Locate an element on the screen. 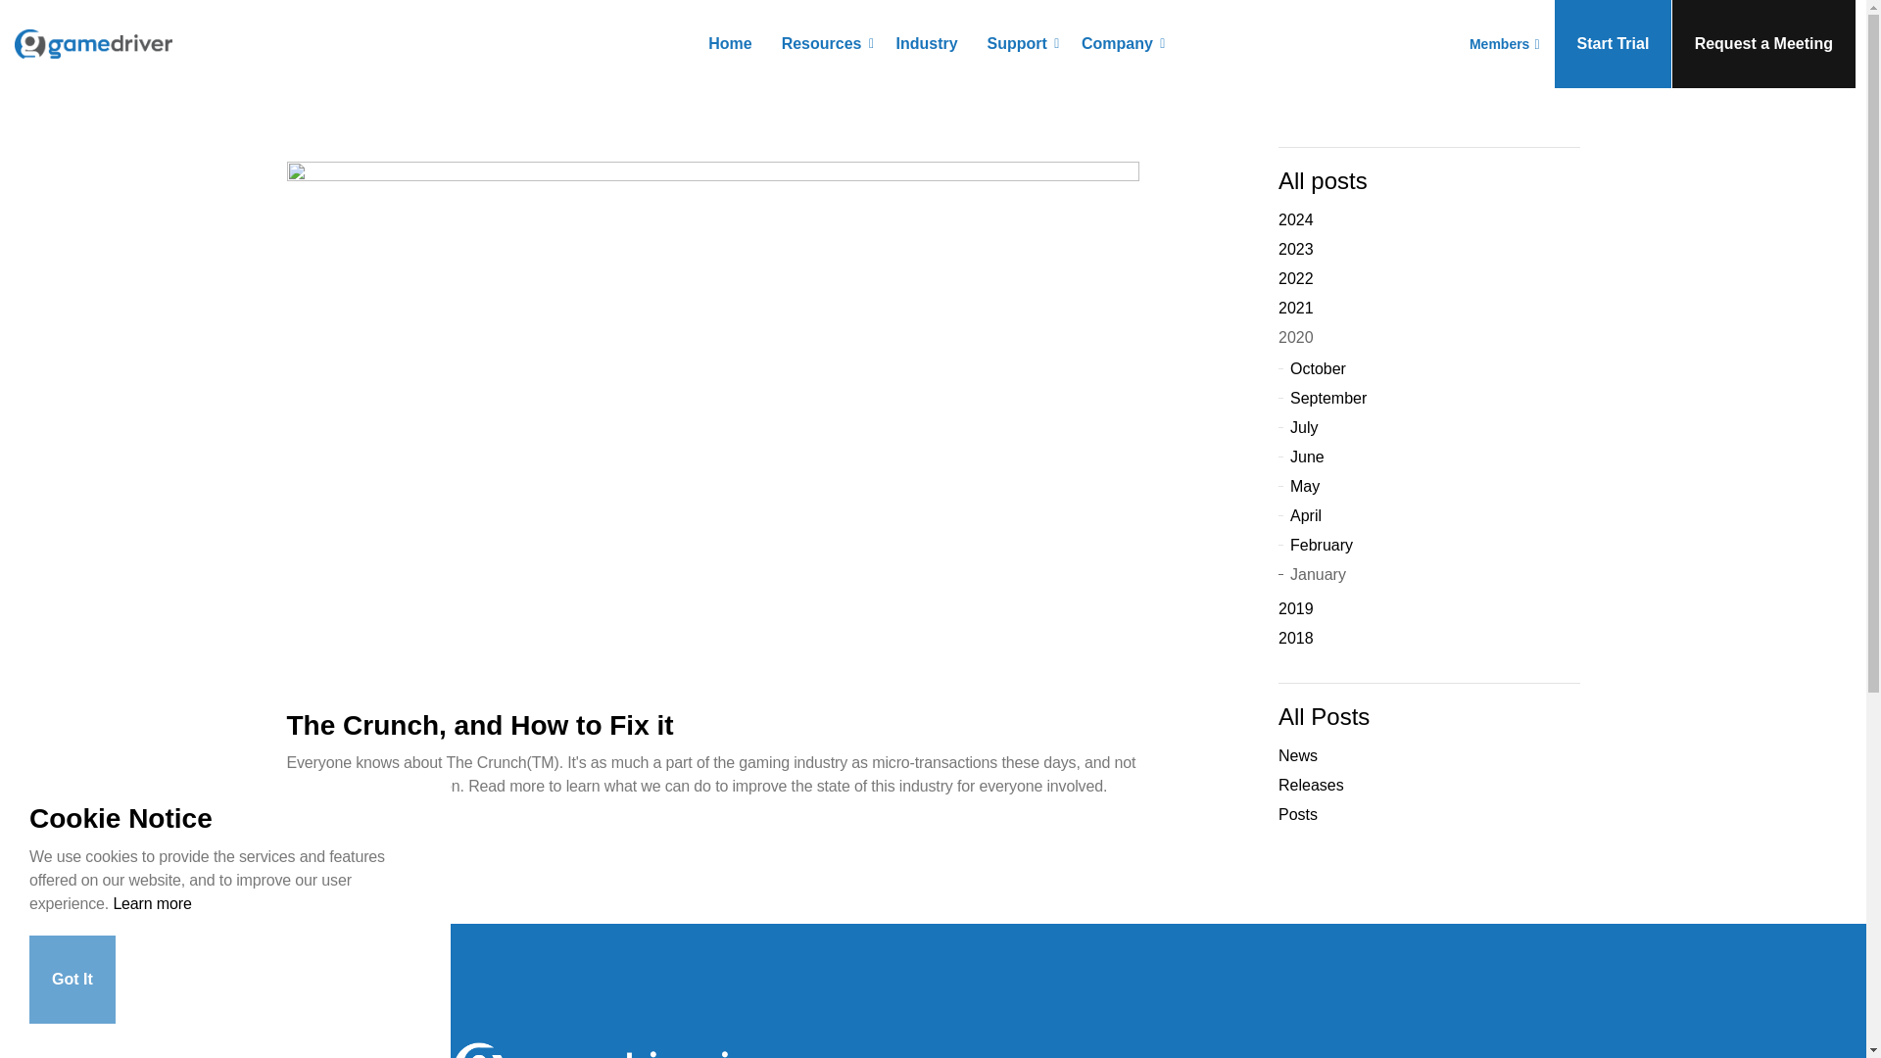 Image resolution: width=1881 pixels, height=1058 pixels. May is located at coordinates (1428, 486).